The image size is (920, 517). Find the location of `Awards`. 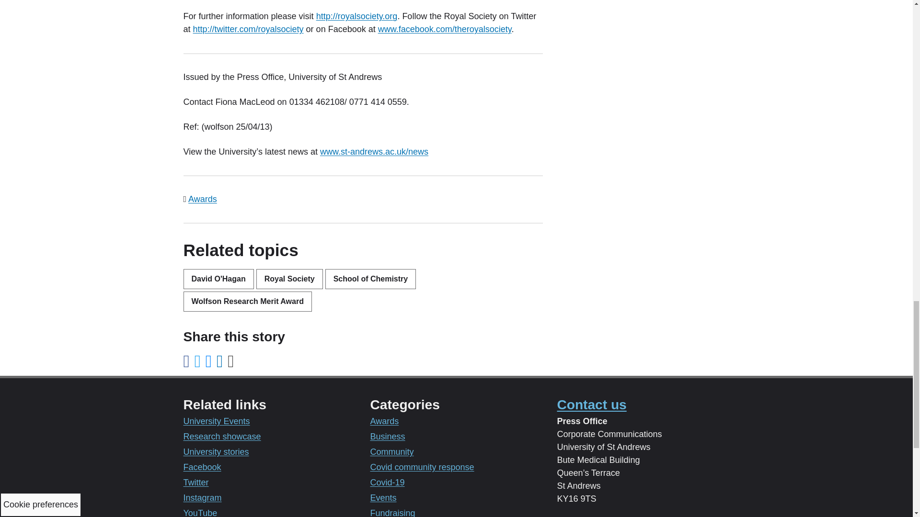

Awards is located at coordinates (203, 199).